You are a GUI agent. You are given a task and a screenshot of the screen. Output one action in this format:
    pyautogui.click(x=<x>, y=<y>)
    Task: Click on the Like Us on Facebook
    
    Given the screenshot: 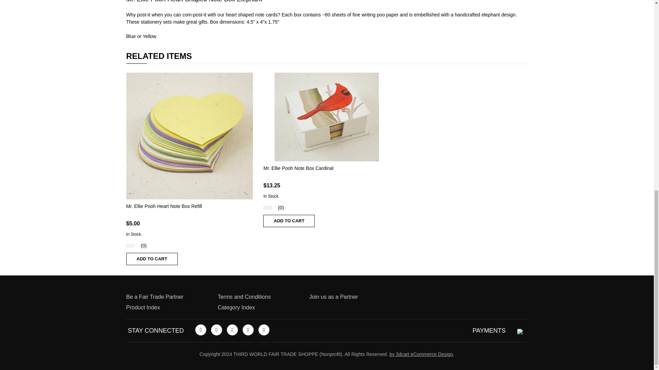 What is the action you would take?
    pyautogui.click(x=200, y=330)
    